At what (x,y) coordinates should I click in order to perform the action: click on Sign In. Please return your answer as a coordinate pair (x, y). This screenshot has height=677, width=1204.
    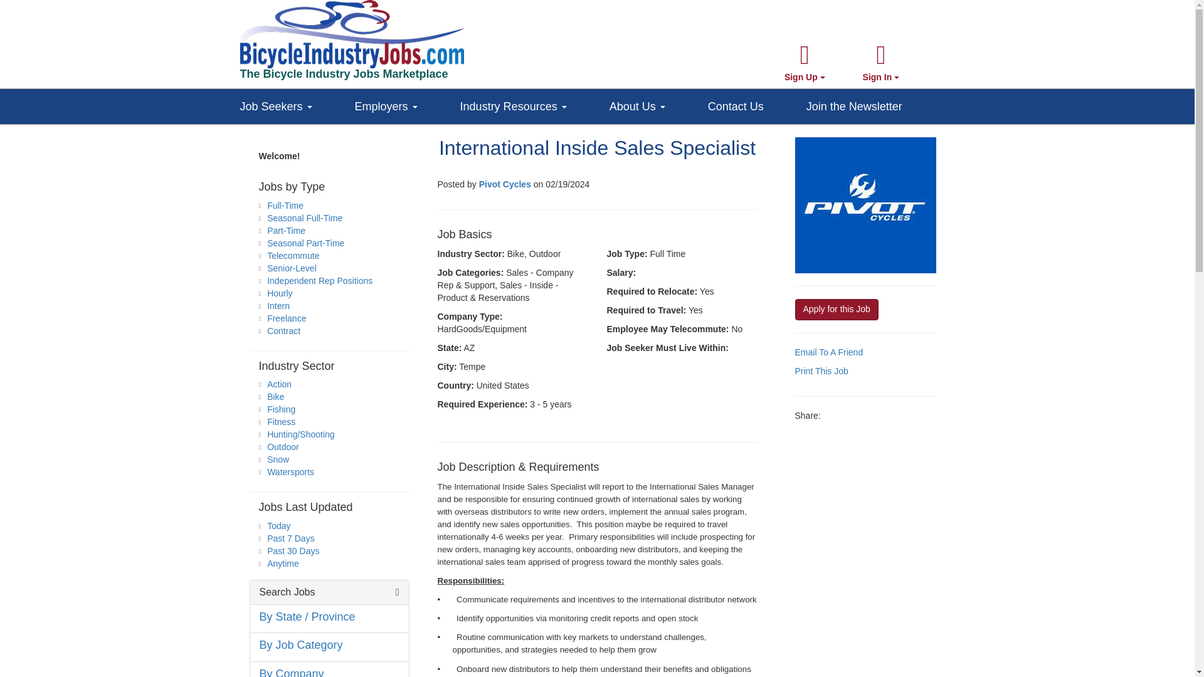
    Looking at the image, I should click on (881, 63).